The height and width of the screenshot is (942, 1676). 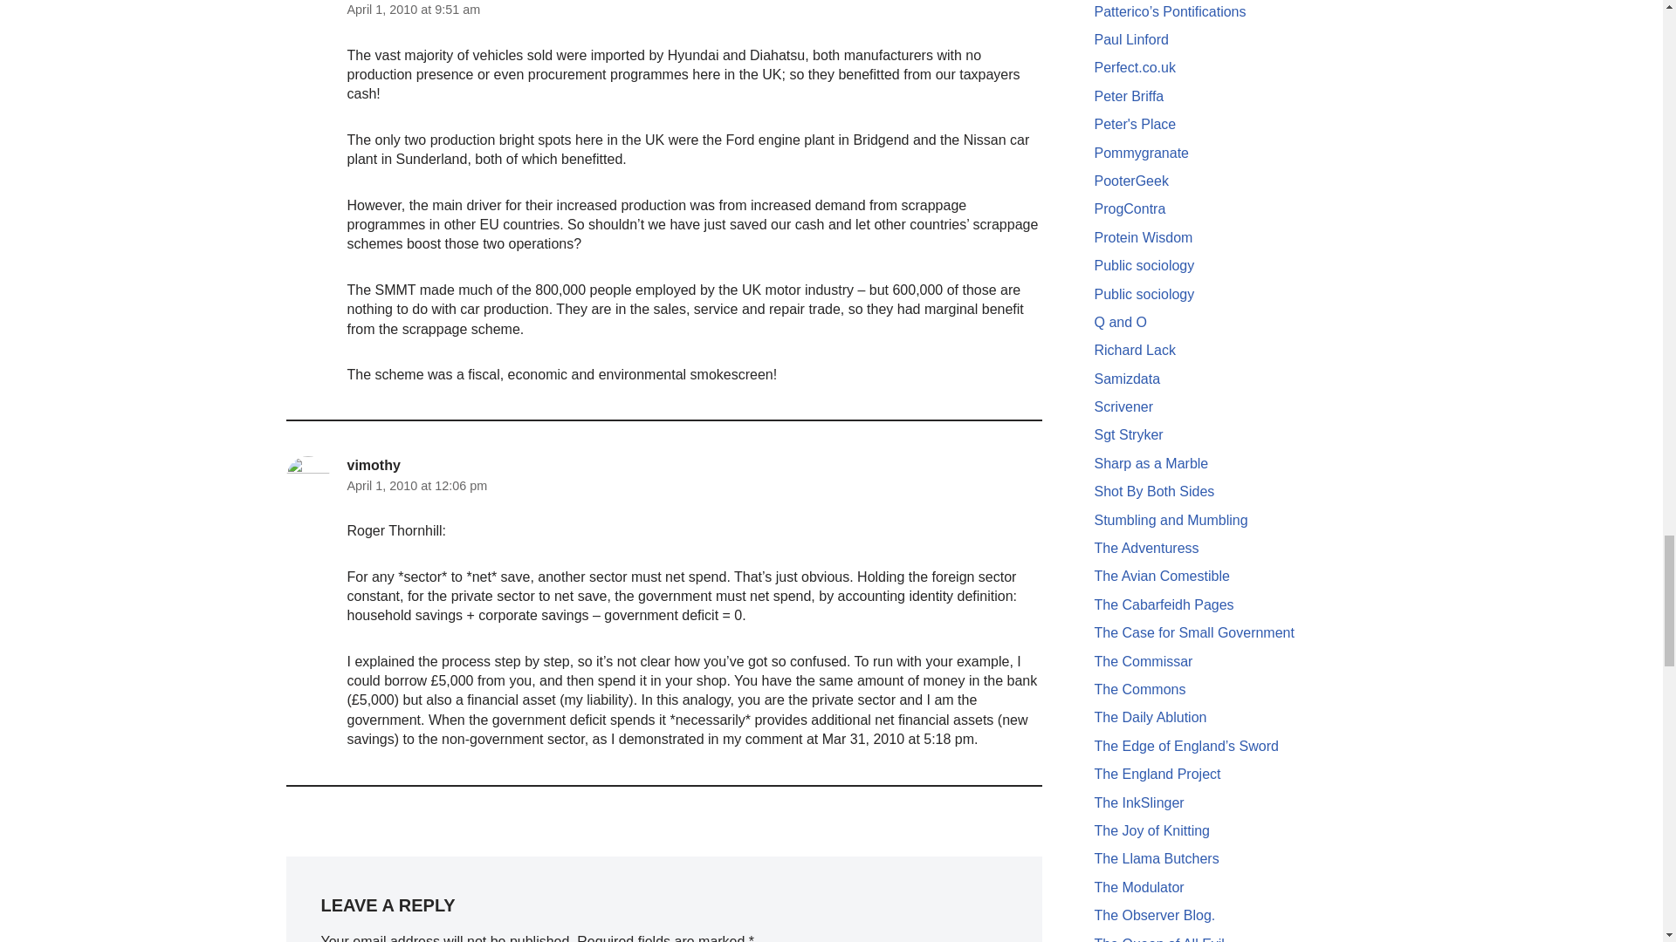 I want to click on April 1, 2010 at 9:51 am, so click(x=414, y=9).